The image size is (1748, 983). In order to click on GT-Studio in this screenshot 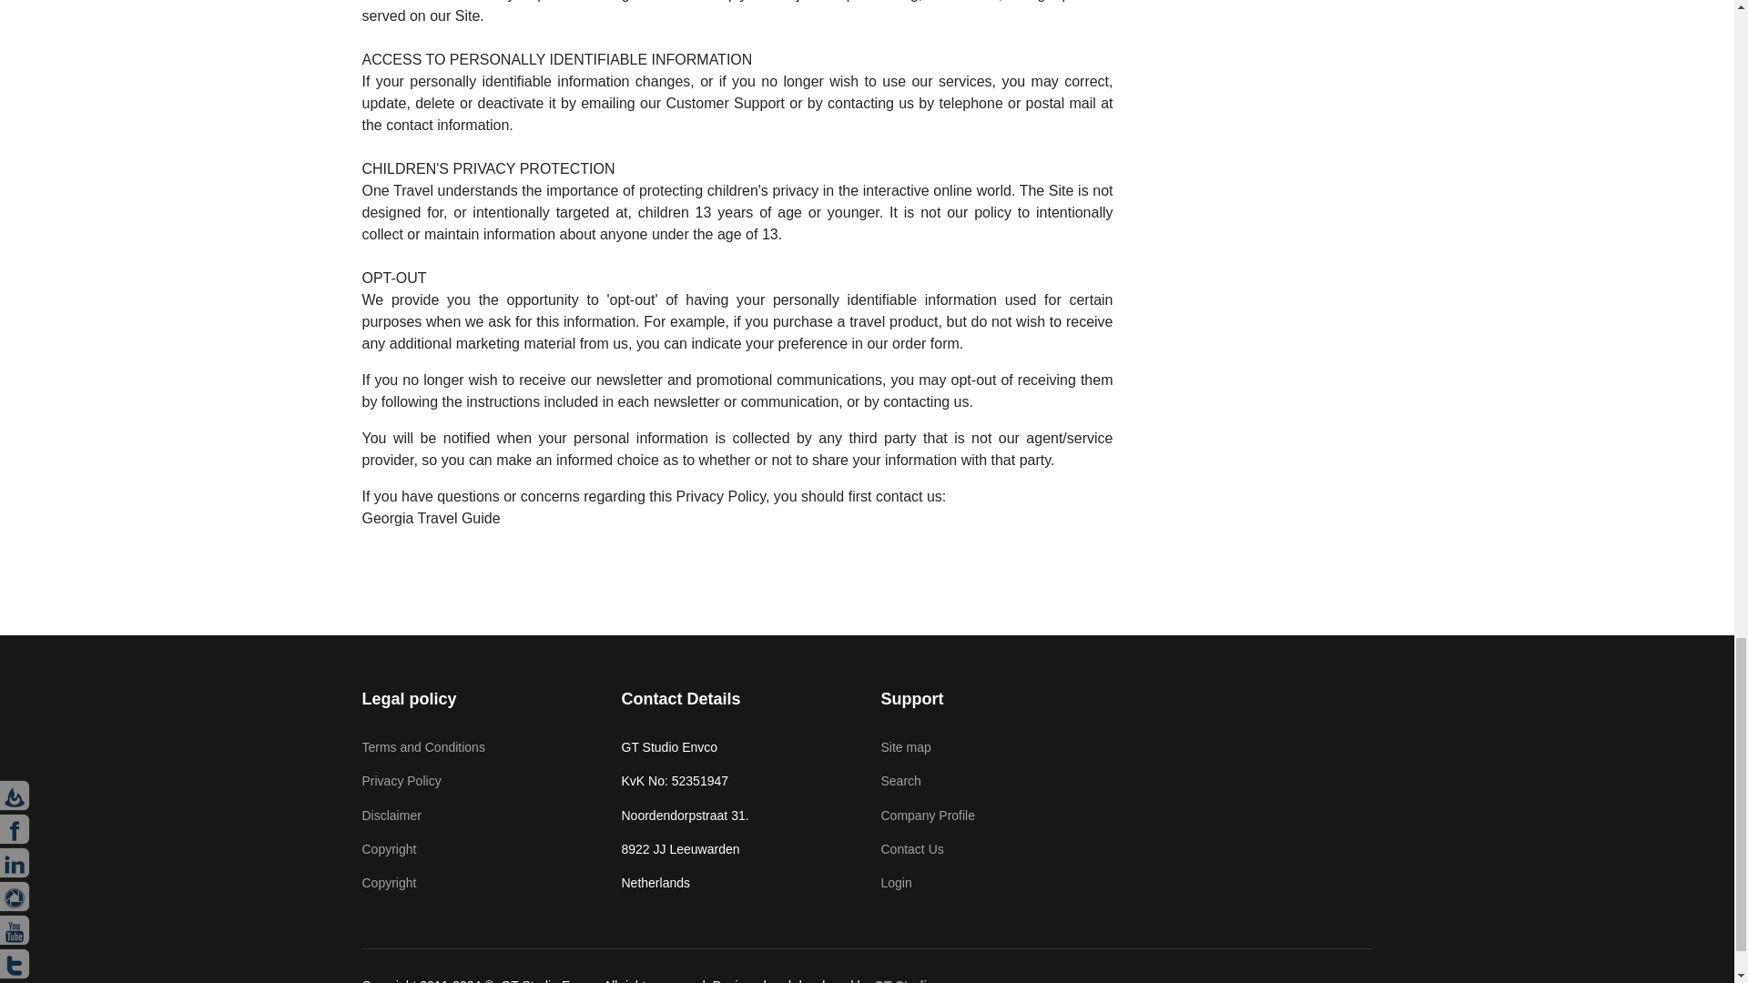, I will do `click(905, 980)`.